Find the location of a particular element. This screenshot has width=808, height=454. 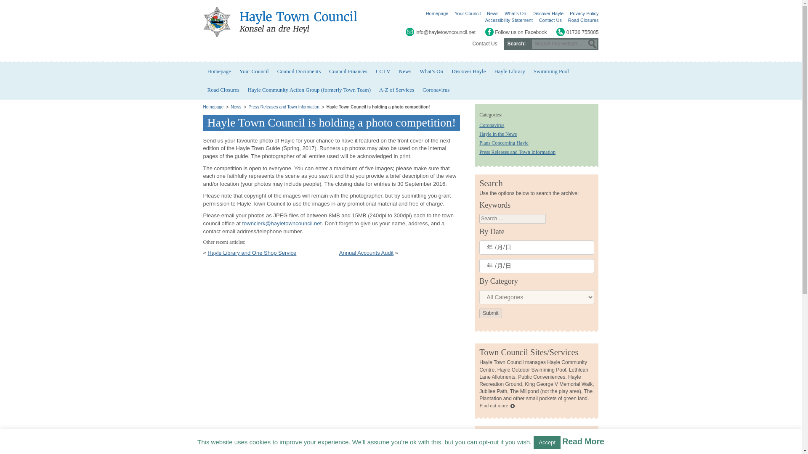

Privacy Policy is located at coordinates (584, 13).